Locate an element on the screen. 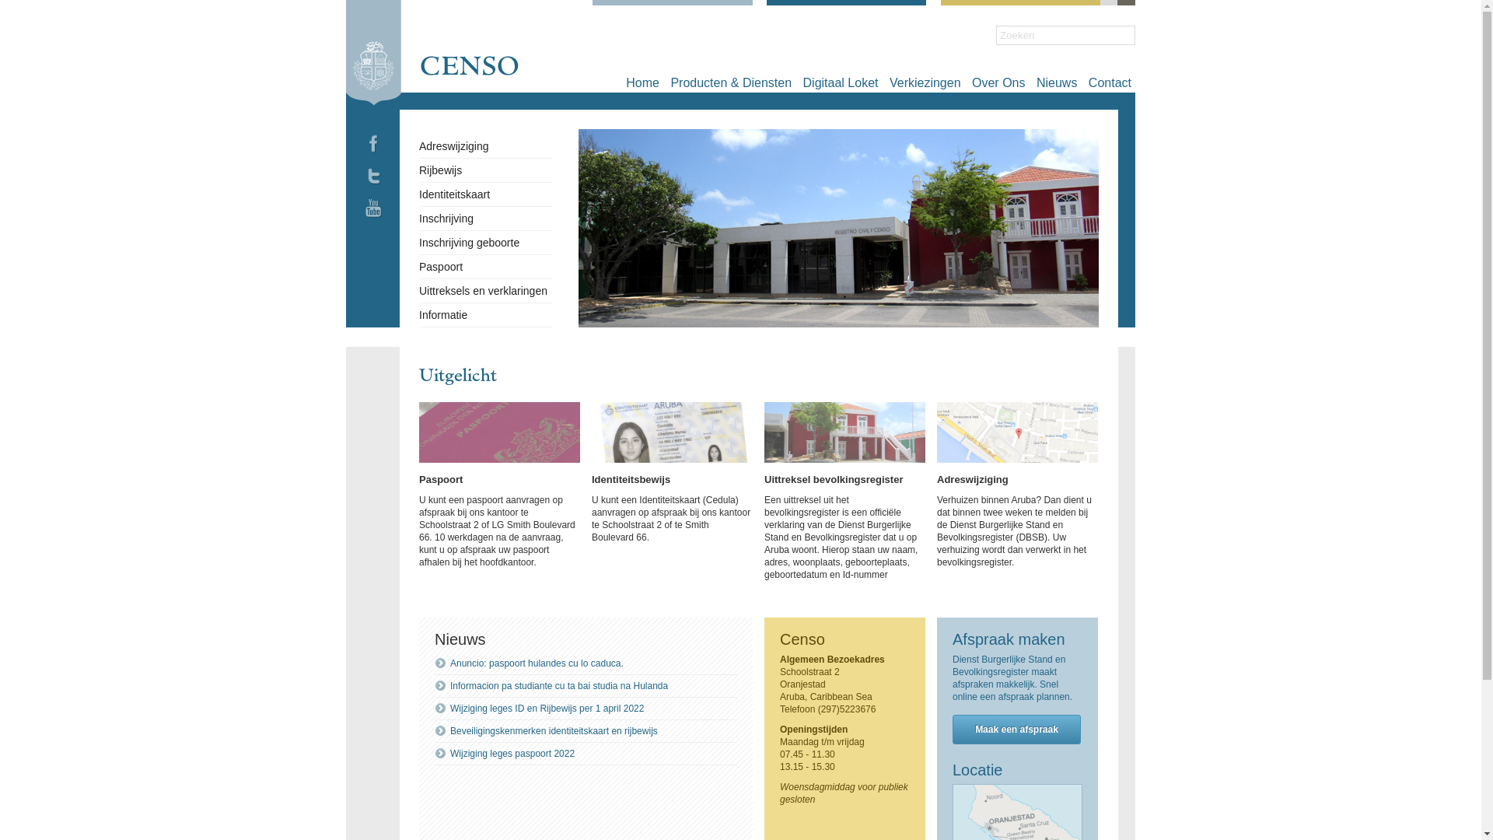  Identiteitskaart is located at coordinates (454, 194).